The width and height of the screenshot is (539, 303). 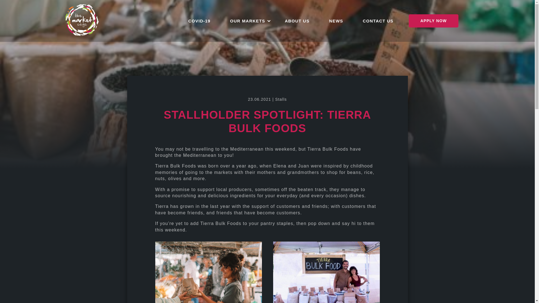 What do you see at coordinates (199, 21) in the screenshot?
I see `COVID-19` at bounding box center [199, 21].